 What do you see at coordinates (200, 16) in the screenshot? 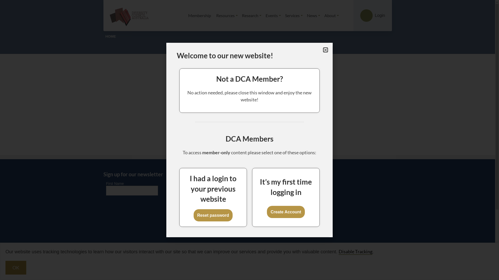
I see `Membership` at bounding box center [200, 16].